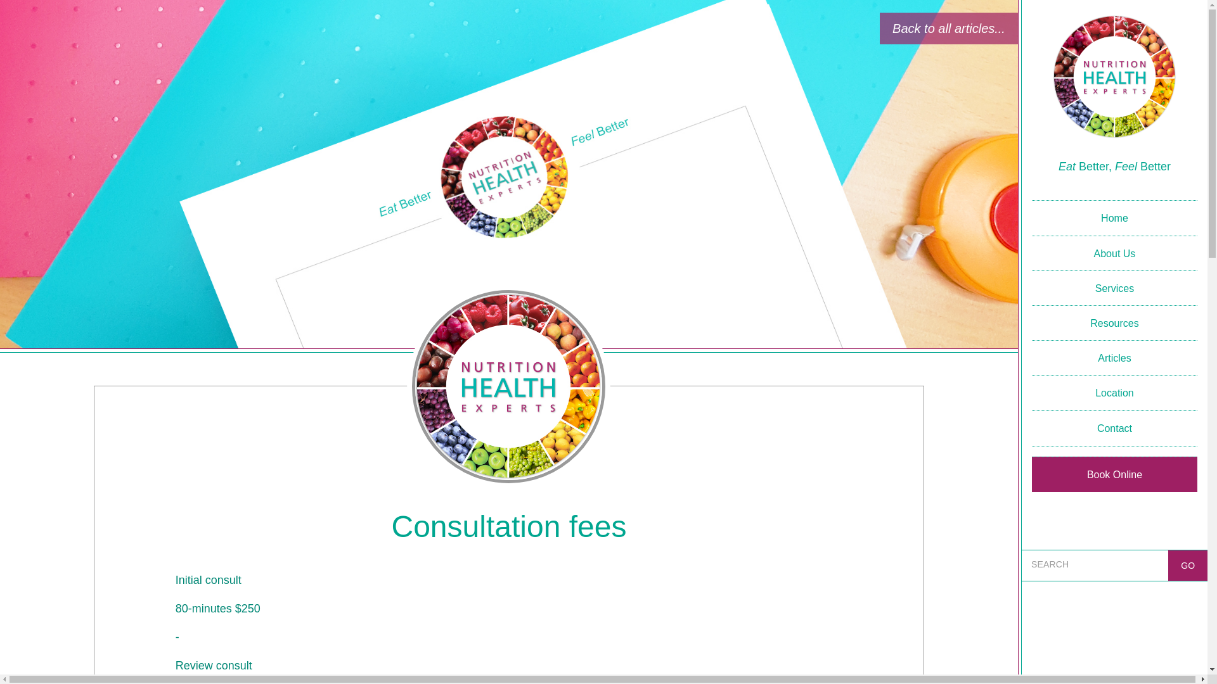  What do you see at coordinates (1114, 288) in the screenshot?
I see `Services` at bounding box center [1114, 288].